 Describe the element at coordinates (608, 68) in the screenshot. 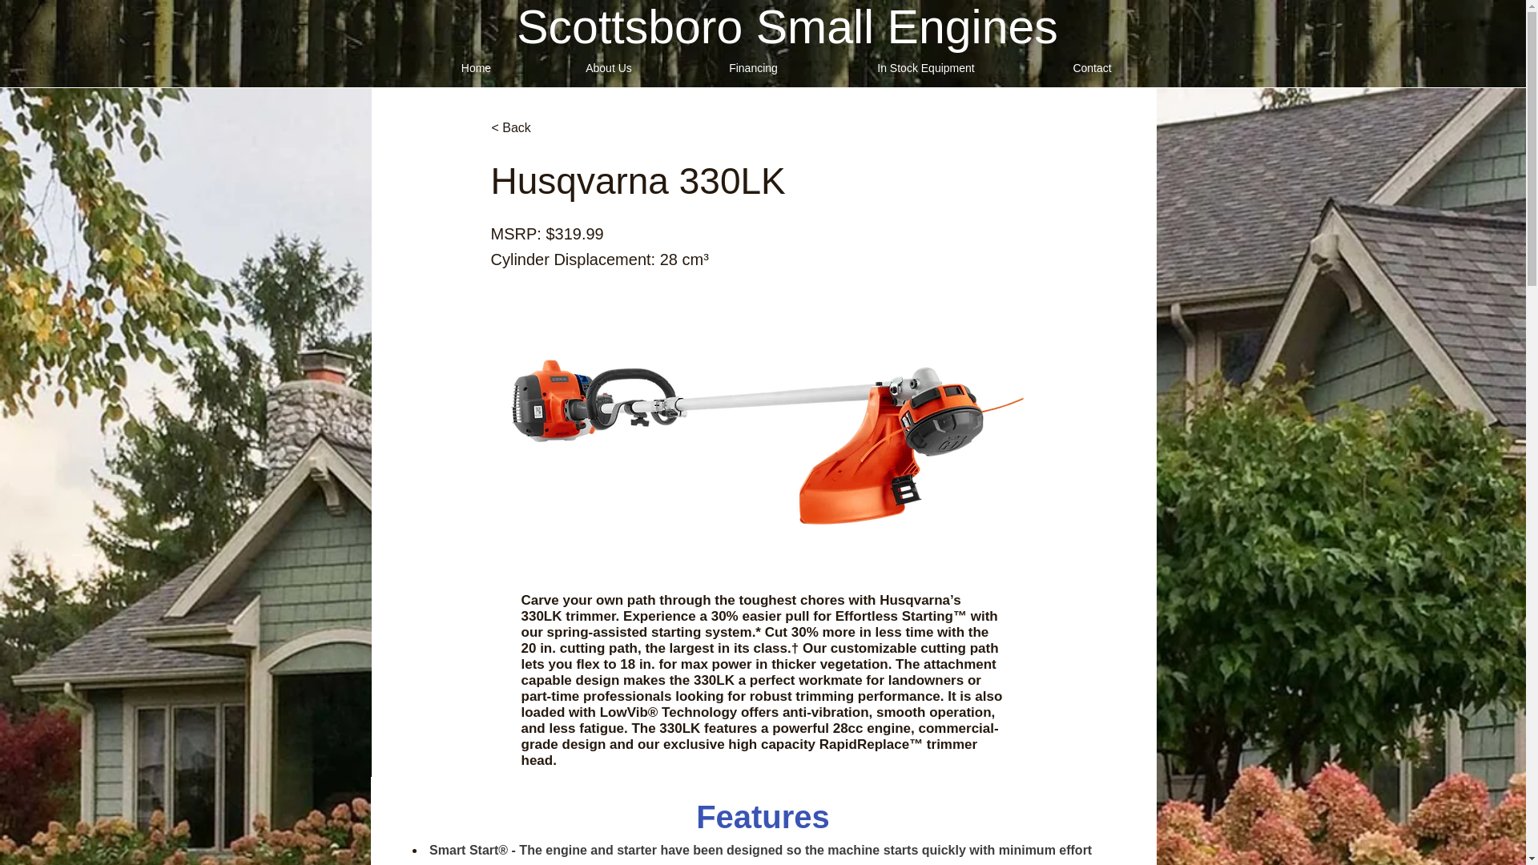

I see `About Us` at that location.